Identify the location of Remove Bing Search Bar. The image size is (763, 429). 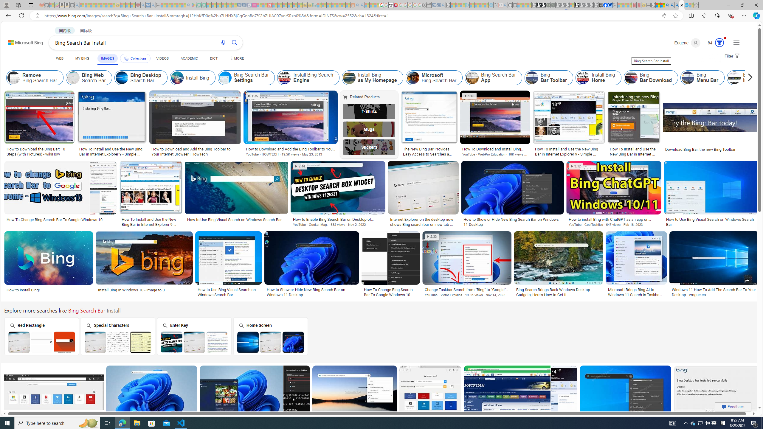
(14, 78).